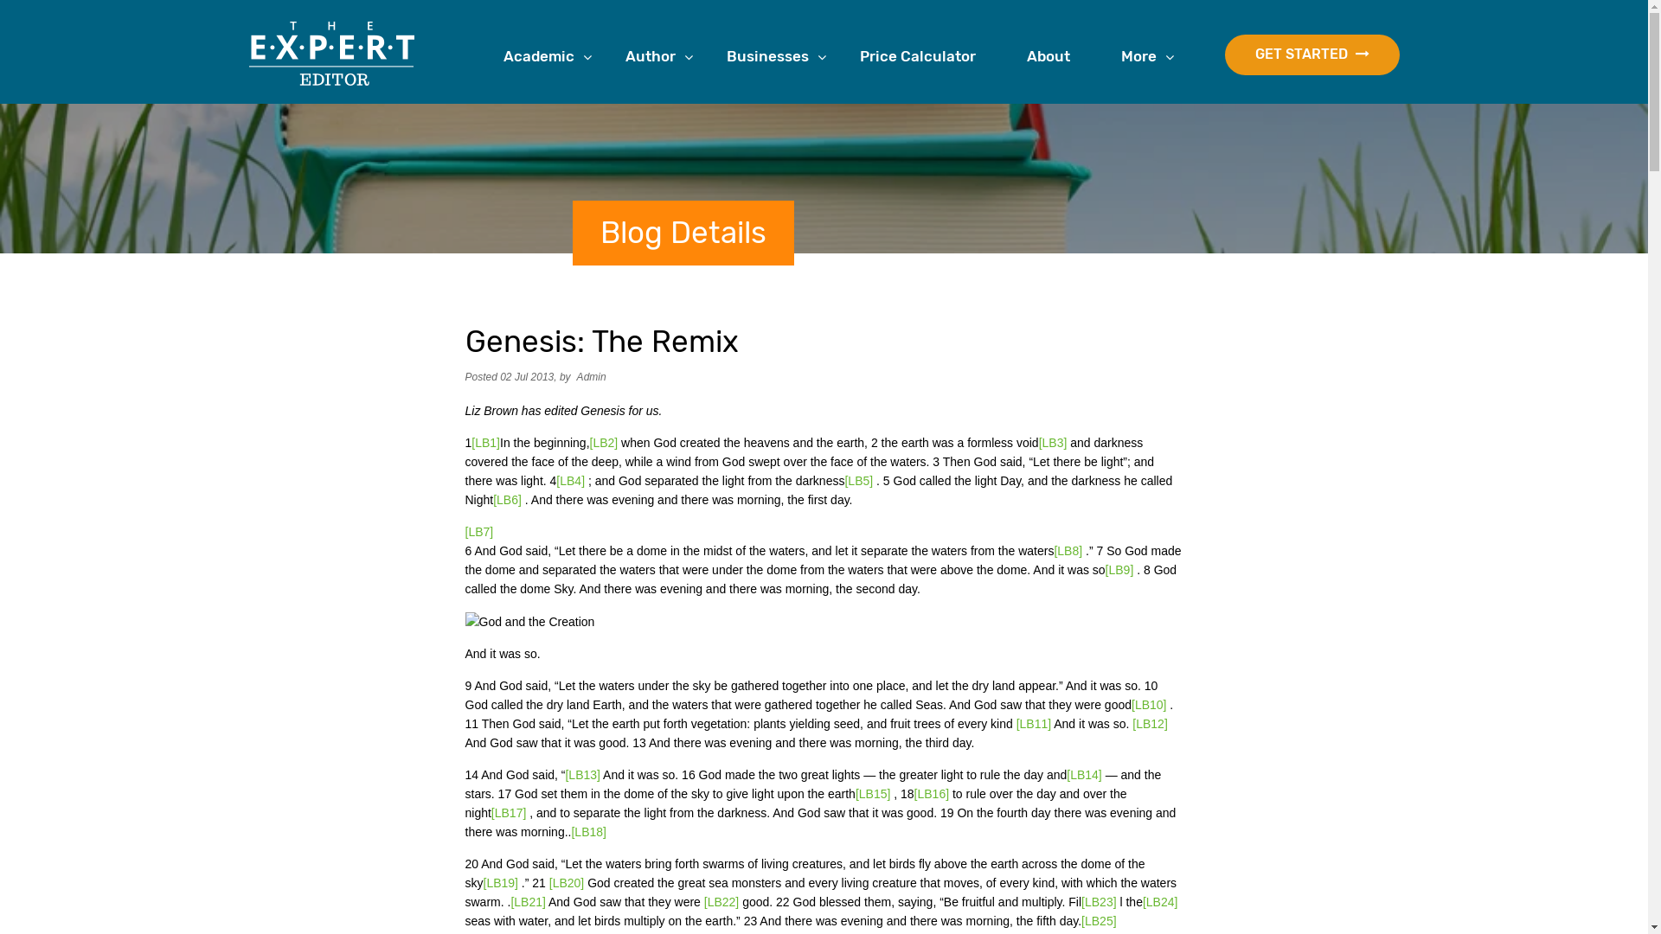 This screenshot has height=934, width=1661. I want to click on [LB4], so click(571, 481).